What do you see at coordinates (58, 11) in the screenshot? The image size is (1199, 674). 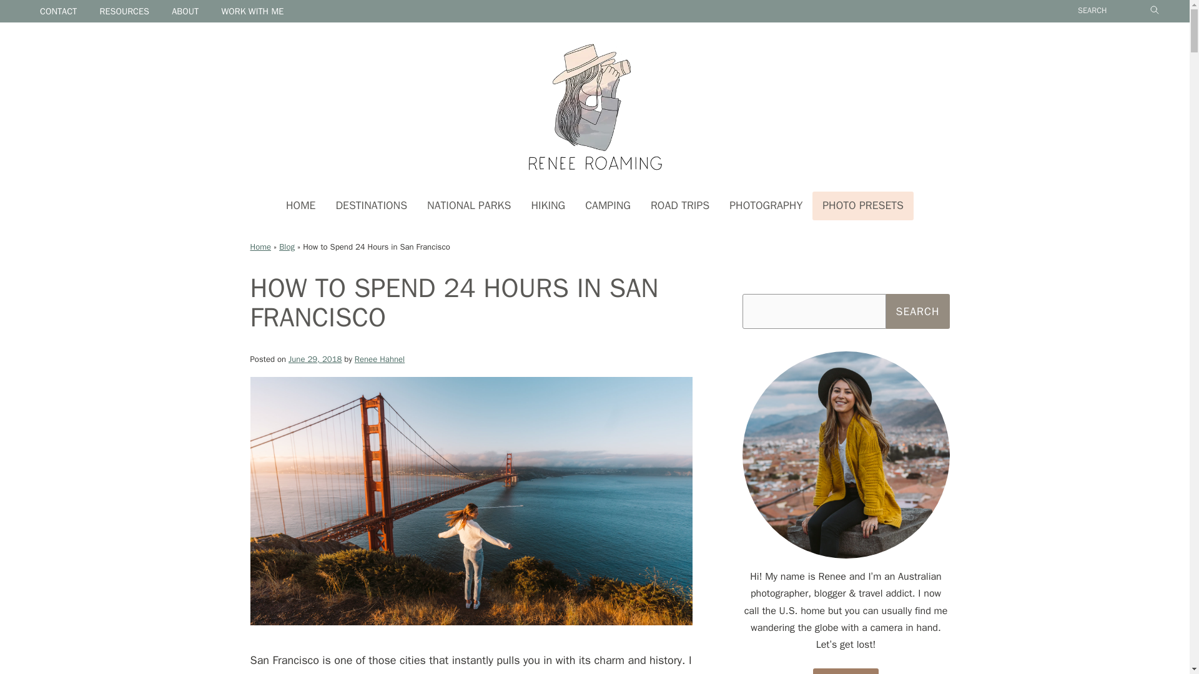 I see `CONTACT` at bounding box center [58, 11].